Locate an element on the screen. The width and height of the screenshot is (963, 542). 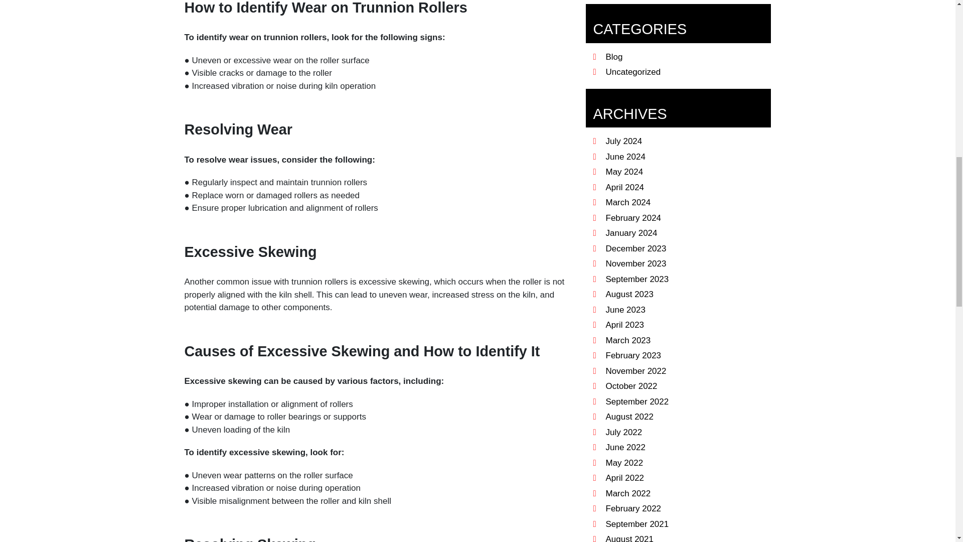
April 2024 is located at coordinates (622, 187).